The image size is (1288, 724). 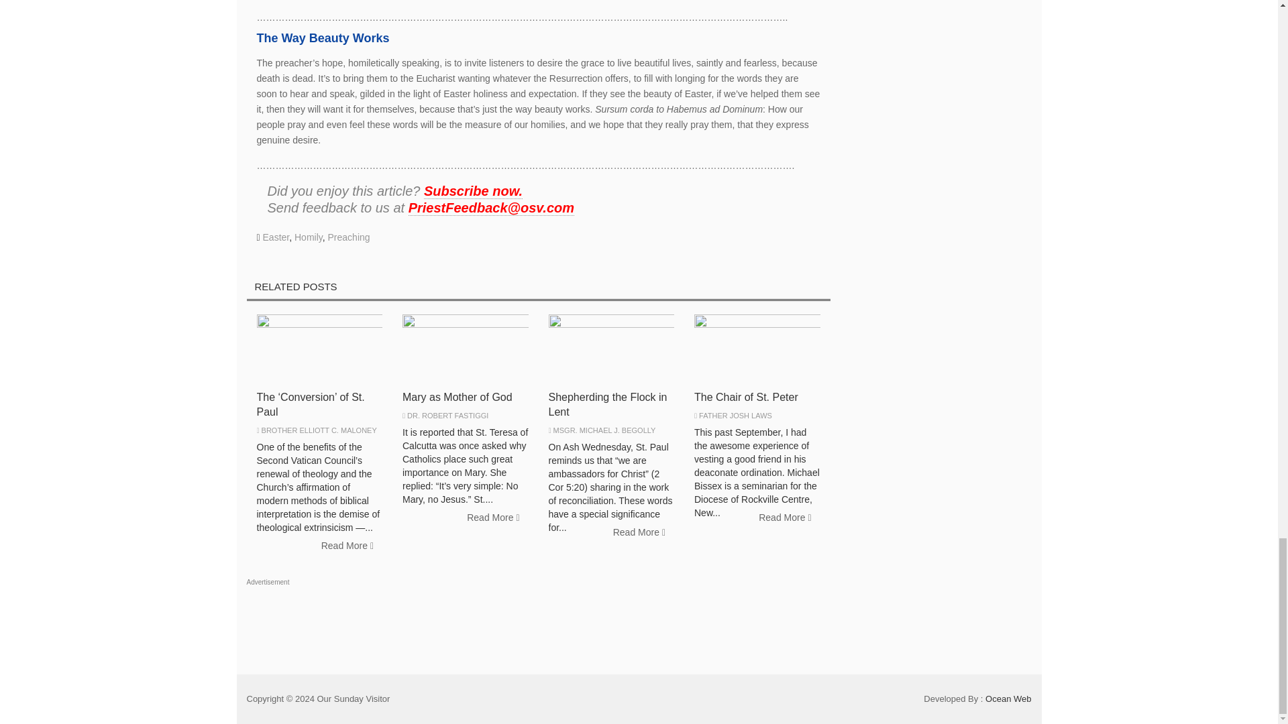 What do you see at coordinates (784, 518) in the screenshot?
I see `Read More` at bounding box center [784, 518].